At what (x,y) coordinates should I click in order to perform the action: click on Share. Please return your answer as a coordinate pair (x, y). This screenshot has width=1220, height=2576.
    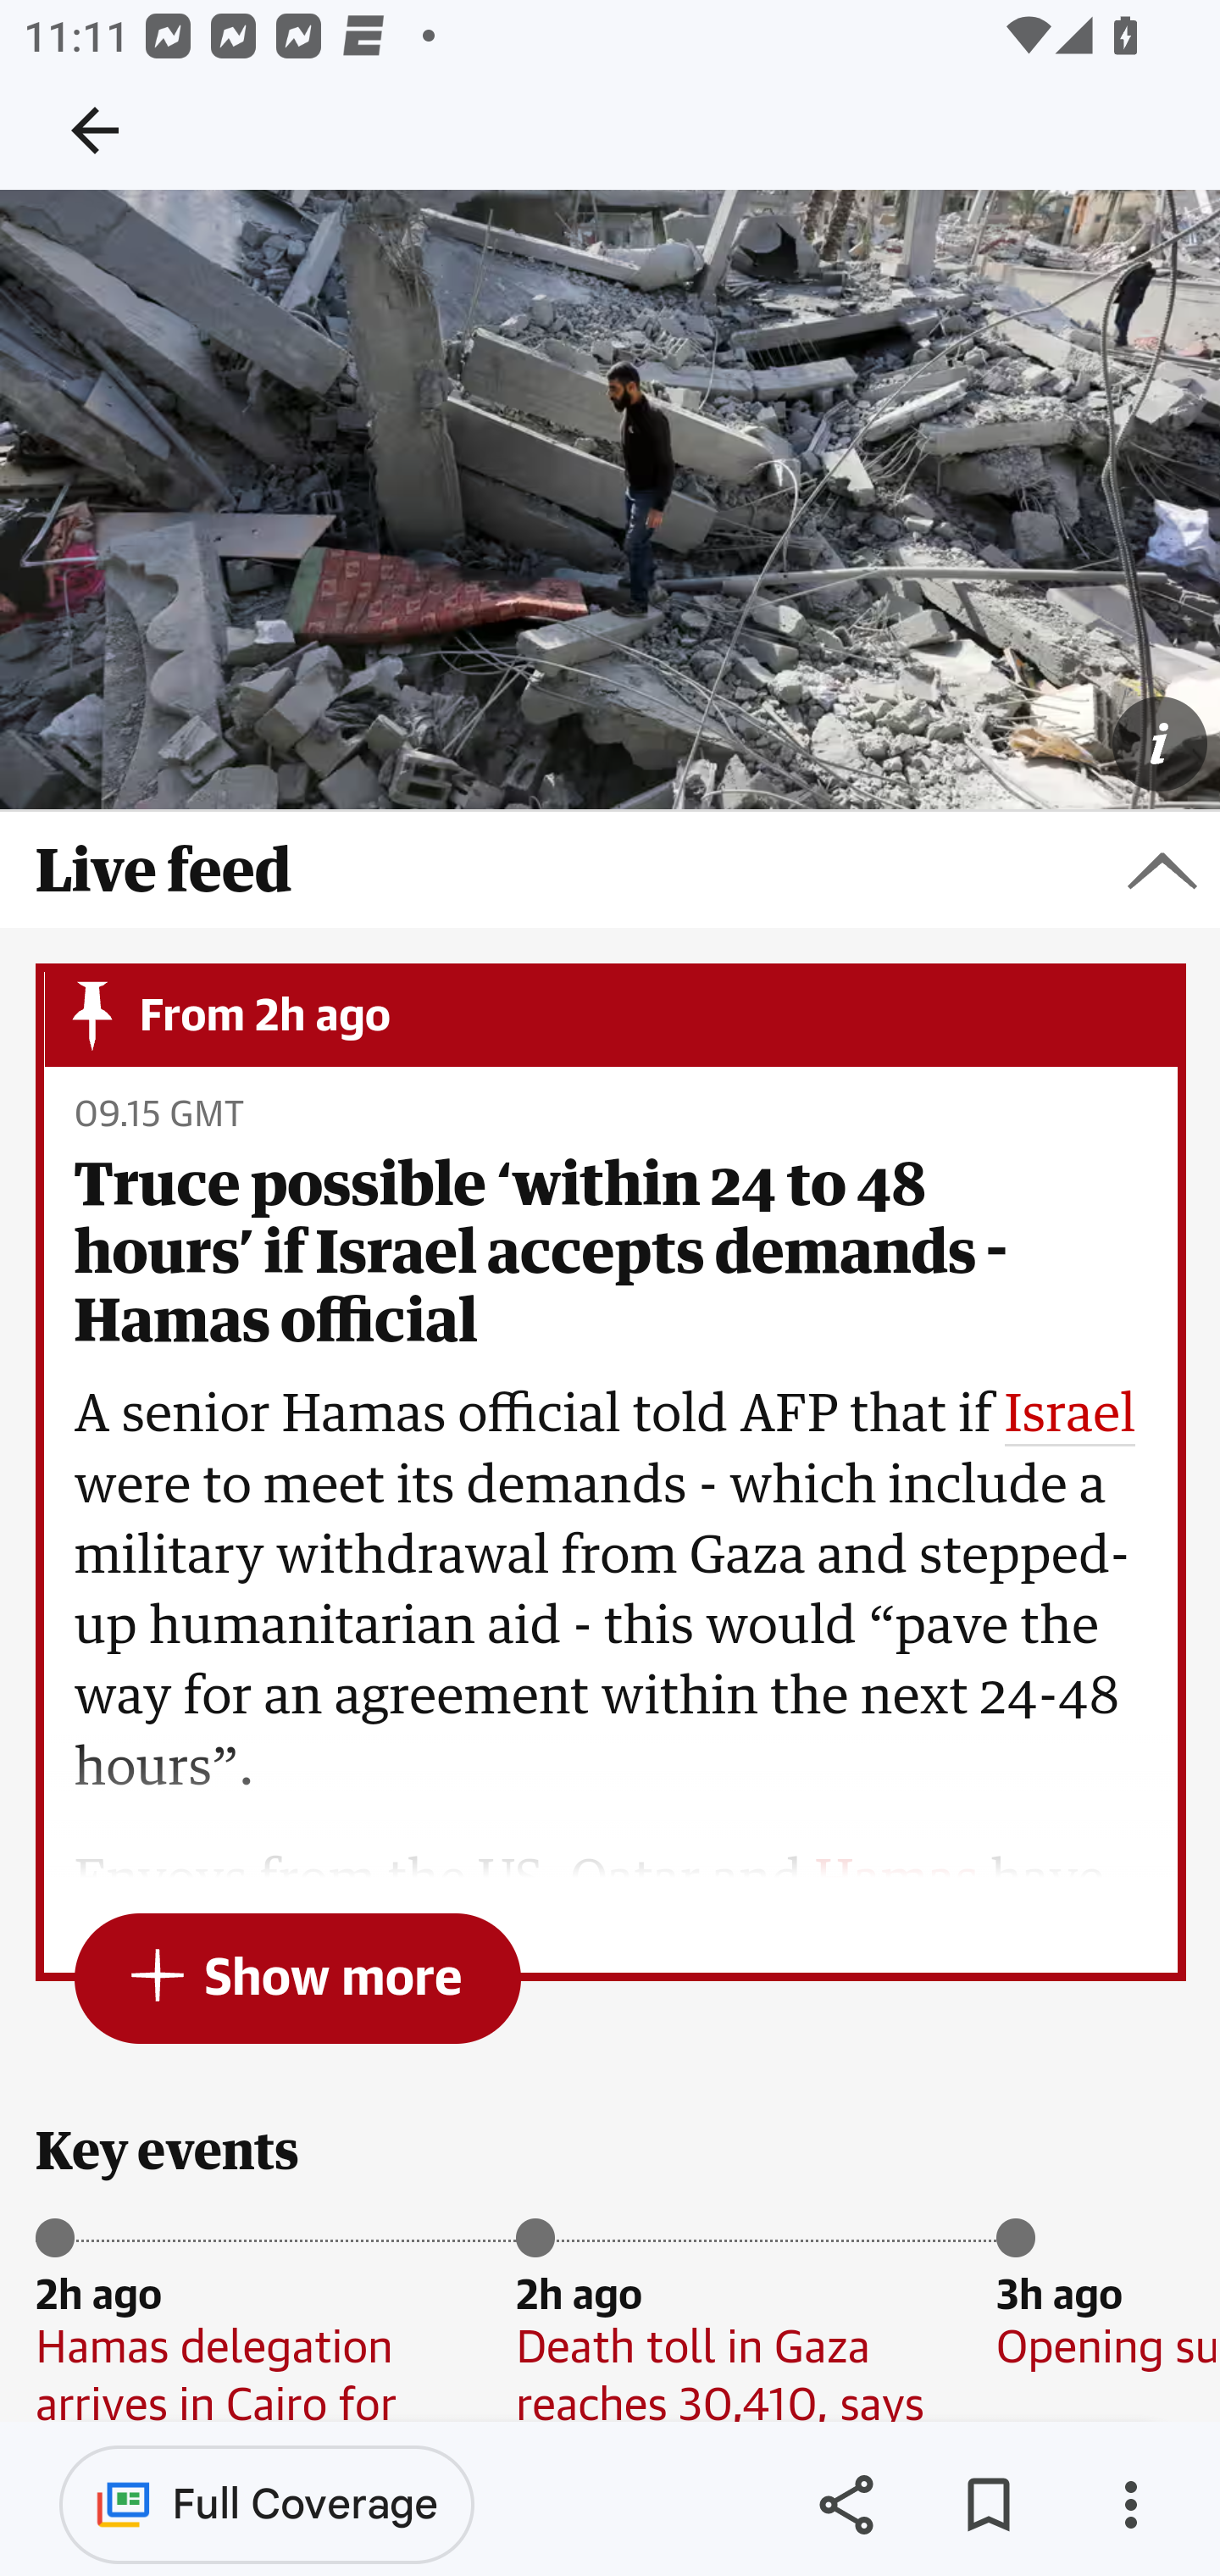
    Looking at the image, I should click on (846, 2505).